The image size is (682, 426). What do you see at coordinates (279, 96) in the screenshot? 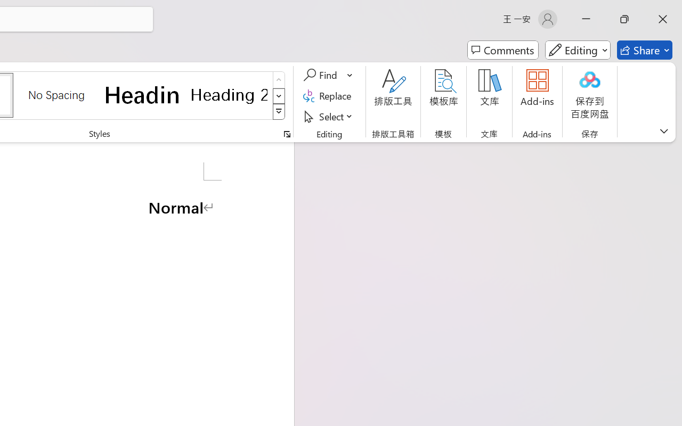
I see `Row Down` at bounding box center [279, 96].